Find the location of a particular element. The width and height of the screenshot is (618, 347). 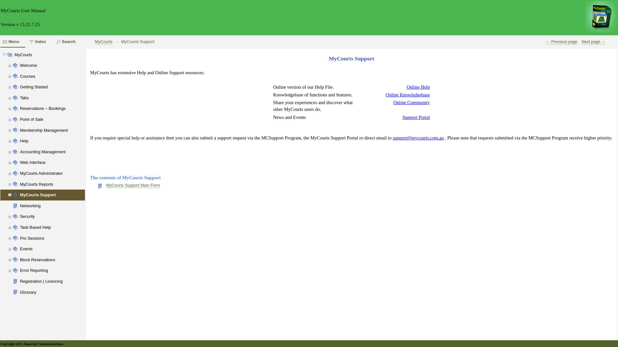

Networking is located at coordinates (61, 206).